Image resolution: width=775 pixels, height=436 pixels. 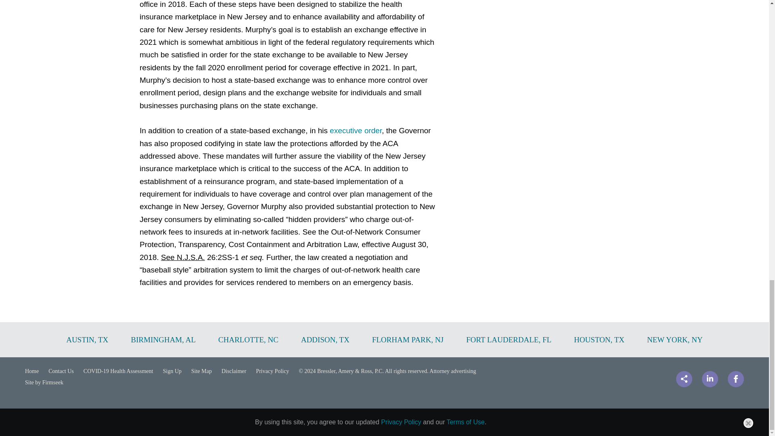 I want to click on Share, so click(x=684, y=379).